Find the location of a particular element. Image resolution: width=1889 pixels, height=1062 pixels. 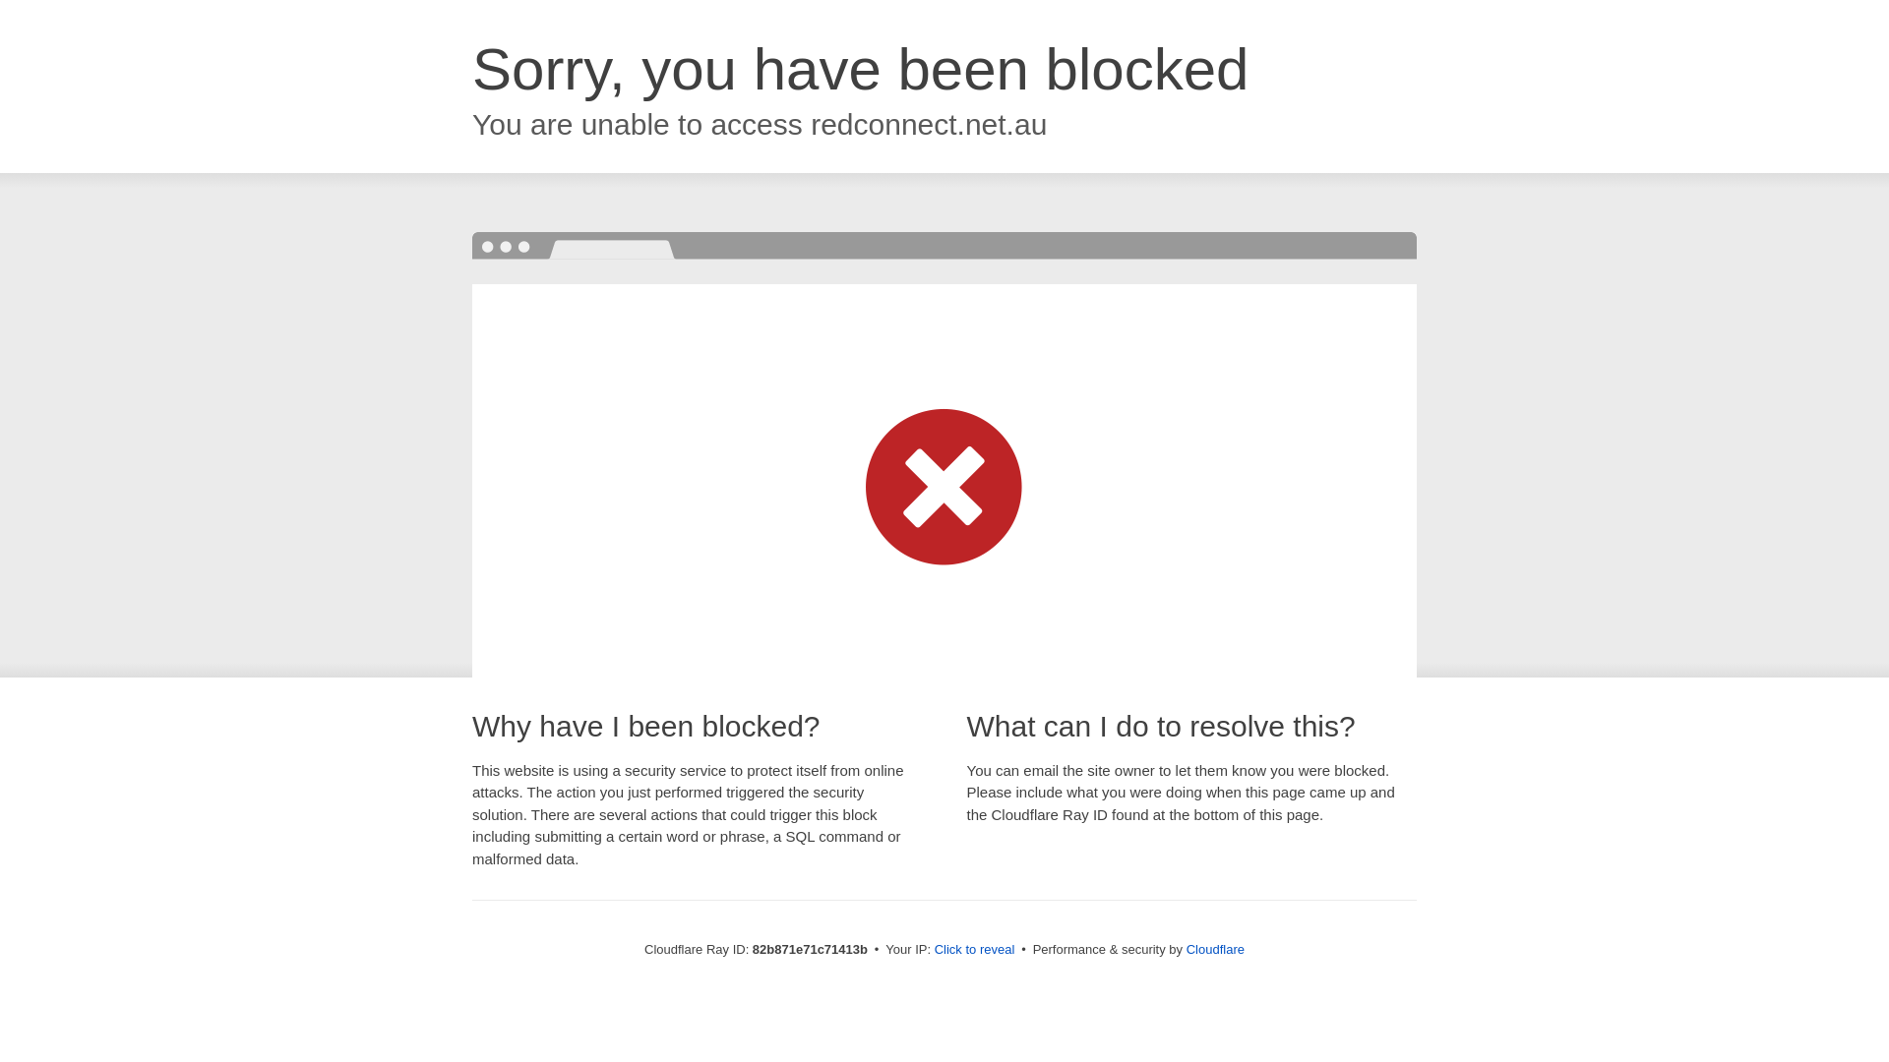

Cloudflare is located at coordinates (1216, 950).